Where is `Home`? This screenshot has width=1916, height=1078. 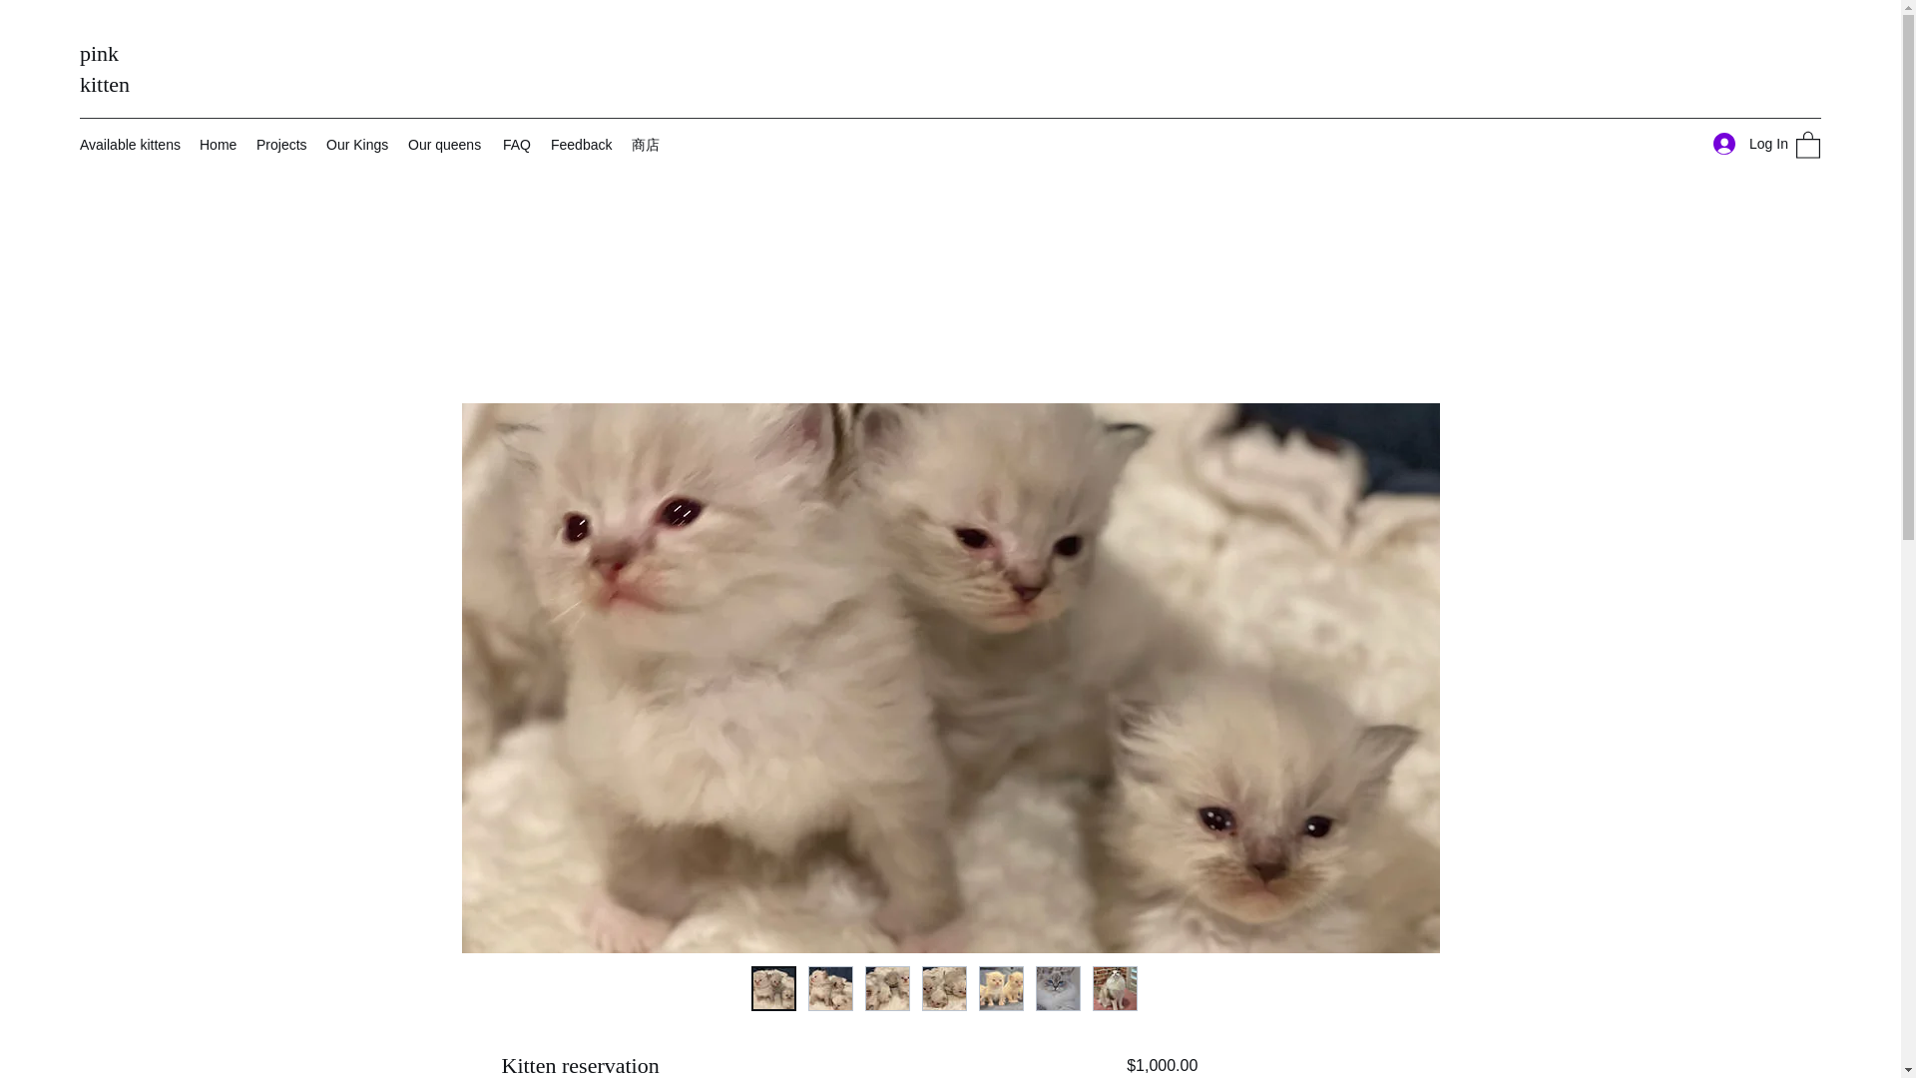
Home is located at coordinates (218, 144).